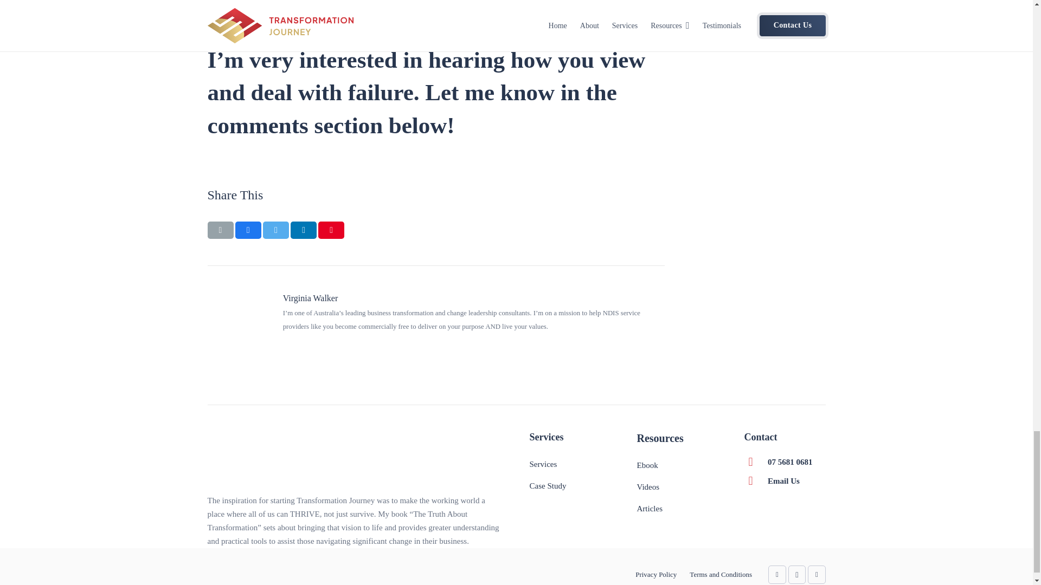 Image resolution: width=1041 pixels, height=585 pixels. What do you see at coordinates (248, 230) in the screenshot?
I see `Share this` at bounding box center [248, 230].